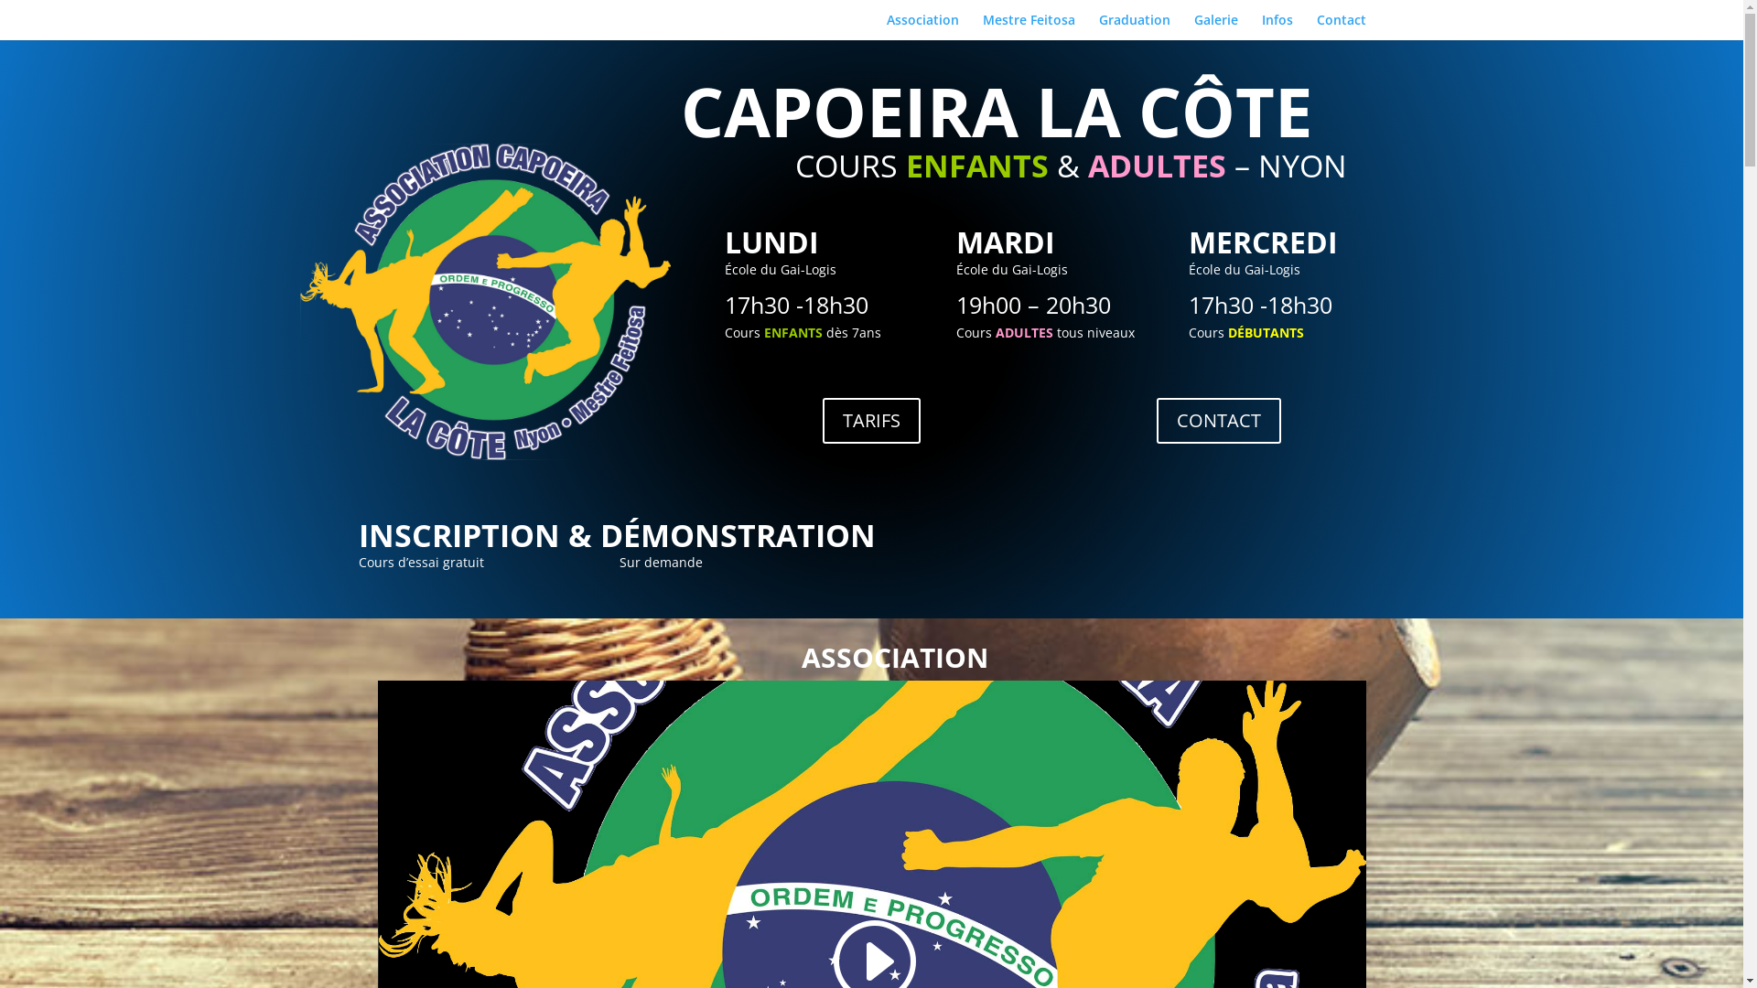  What do you see at coordinates (1029, 27) in the screenshot?
I see `Mestre Feitosa` at bounding box center [1029, 27].